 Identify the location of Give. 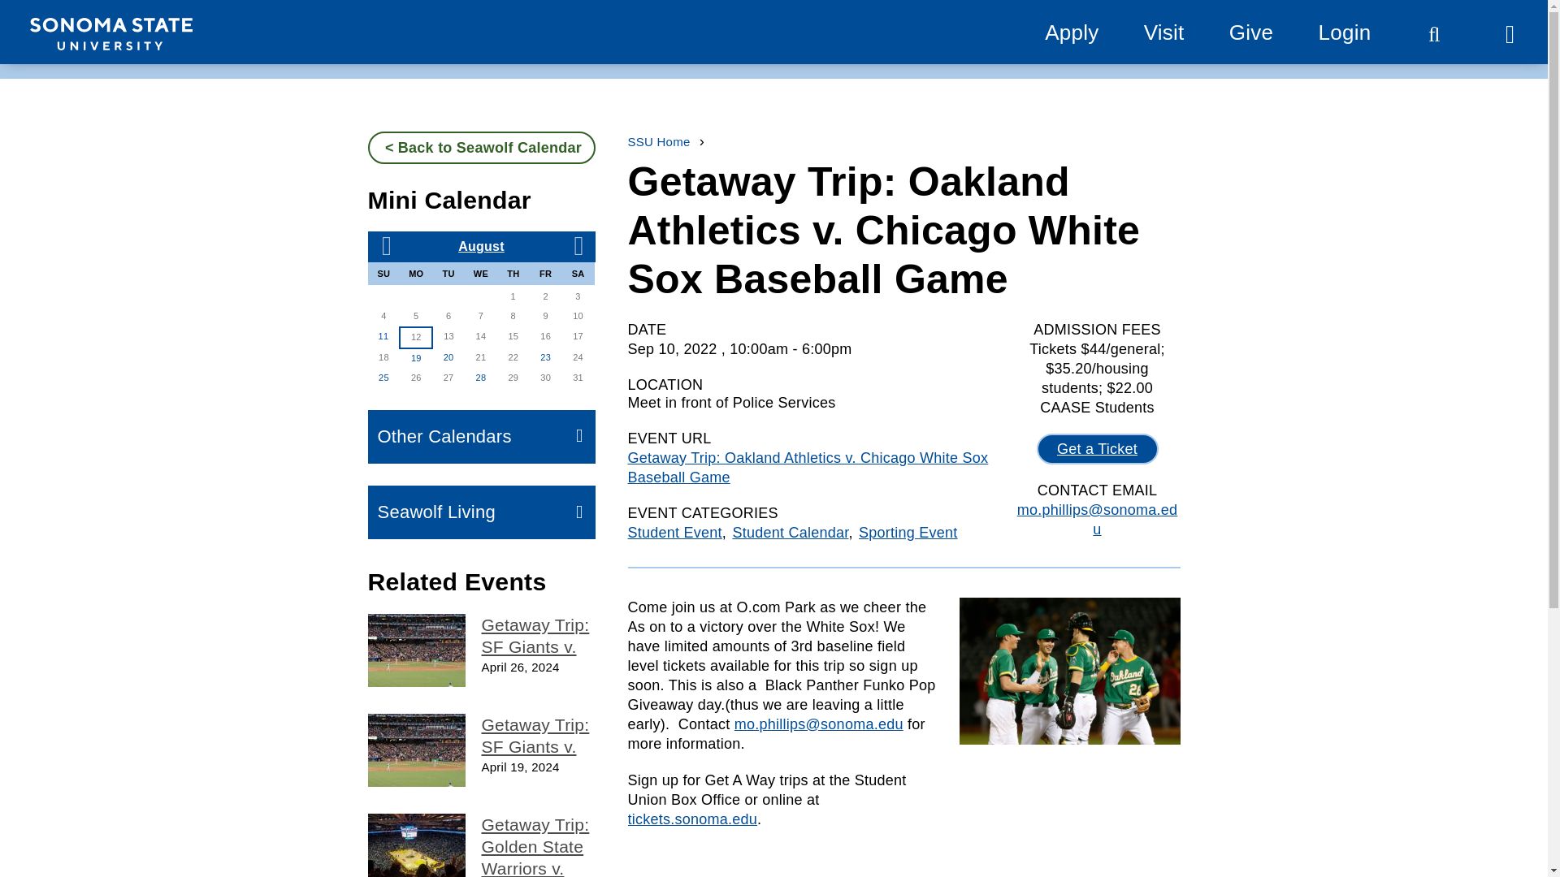
(1250, 32).